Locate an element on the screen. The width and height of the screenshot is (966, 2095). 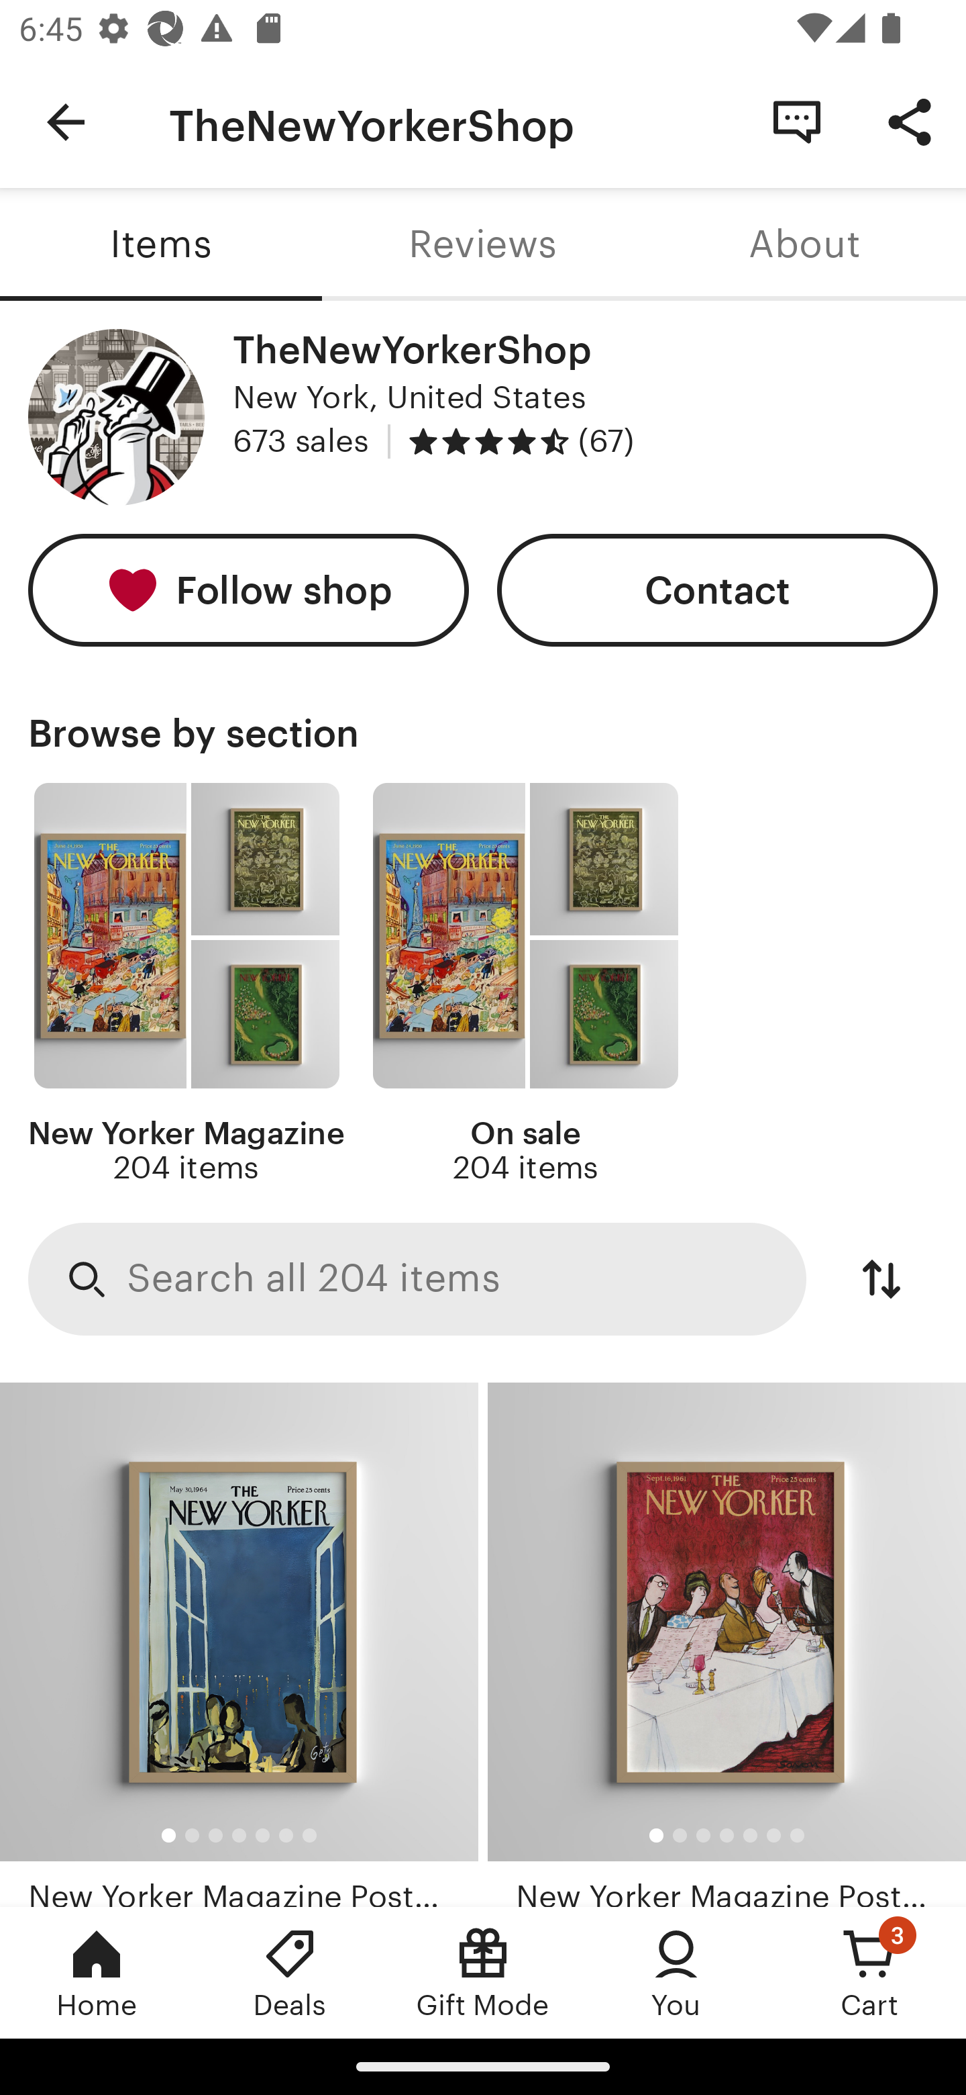
Share is located at coordinates (910, 121).